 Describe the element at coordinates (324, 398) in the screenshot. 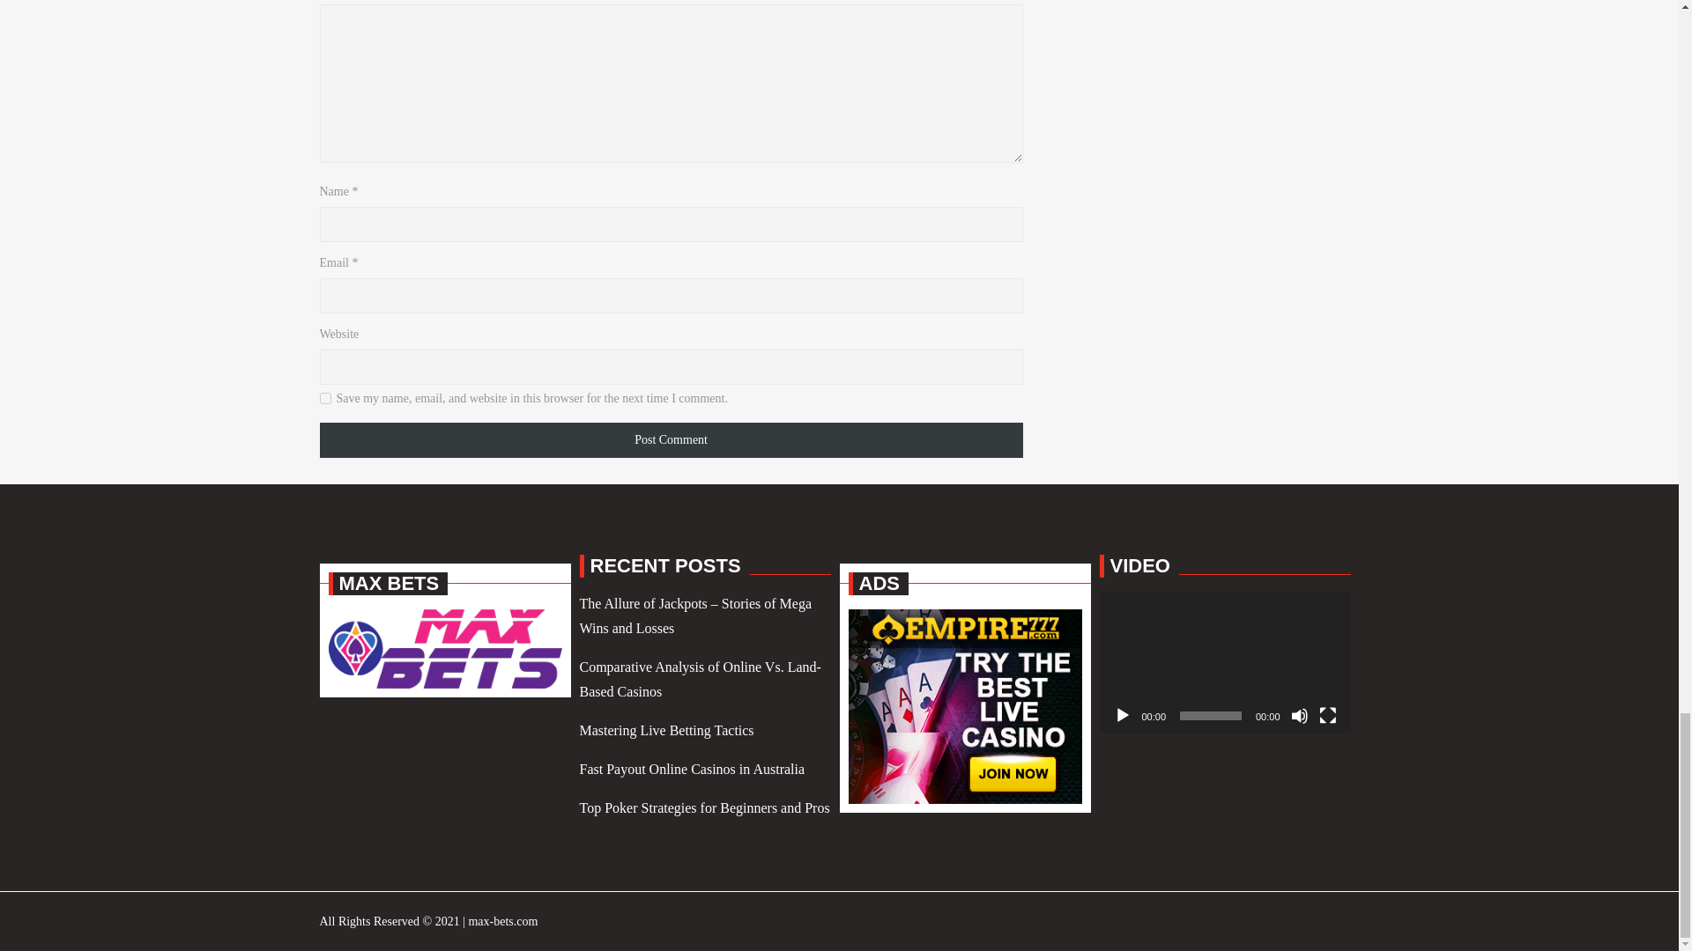

I see `yes` at that location.